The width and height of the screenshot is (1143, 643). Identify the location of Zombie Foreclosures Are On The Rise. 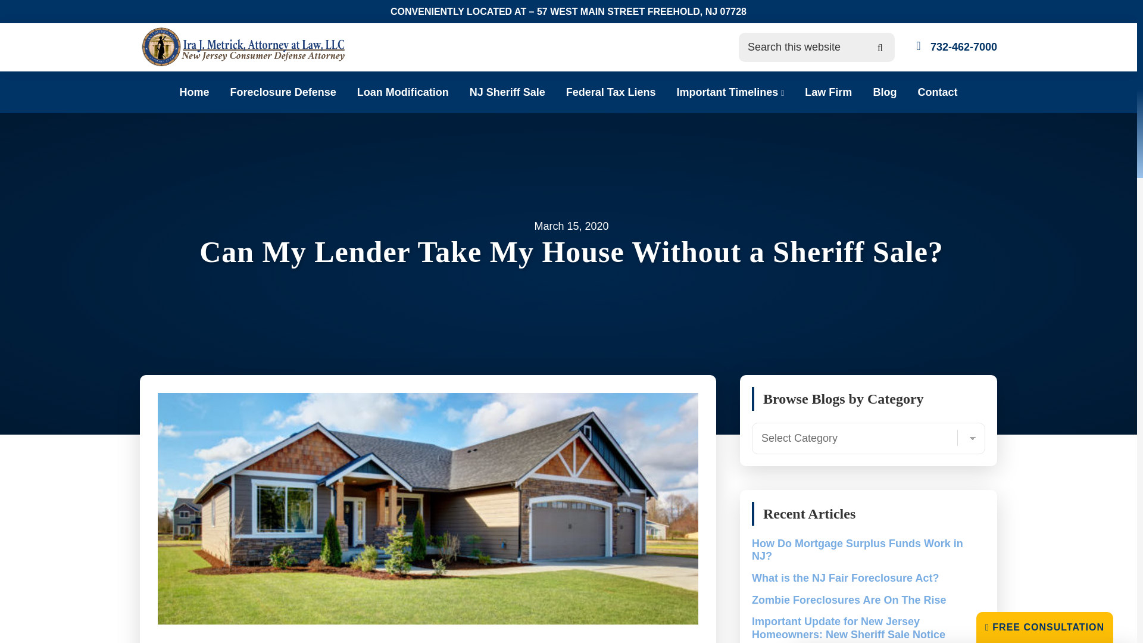
(849, 600).